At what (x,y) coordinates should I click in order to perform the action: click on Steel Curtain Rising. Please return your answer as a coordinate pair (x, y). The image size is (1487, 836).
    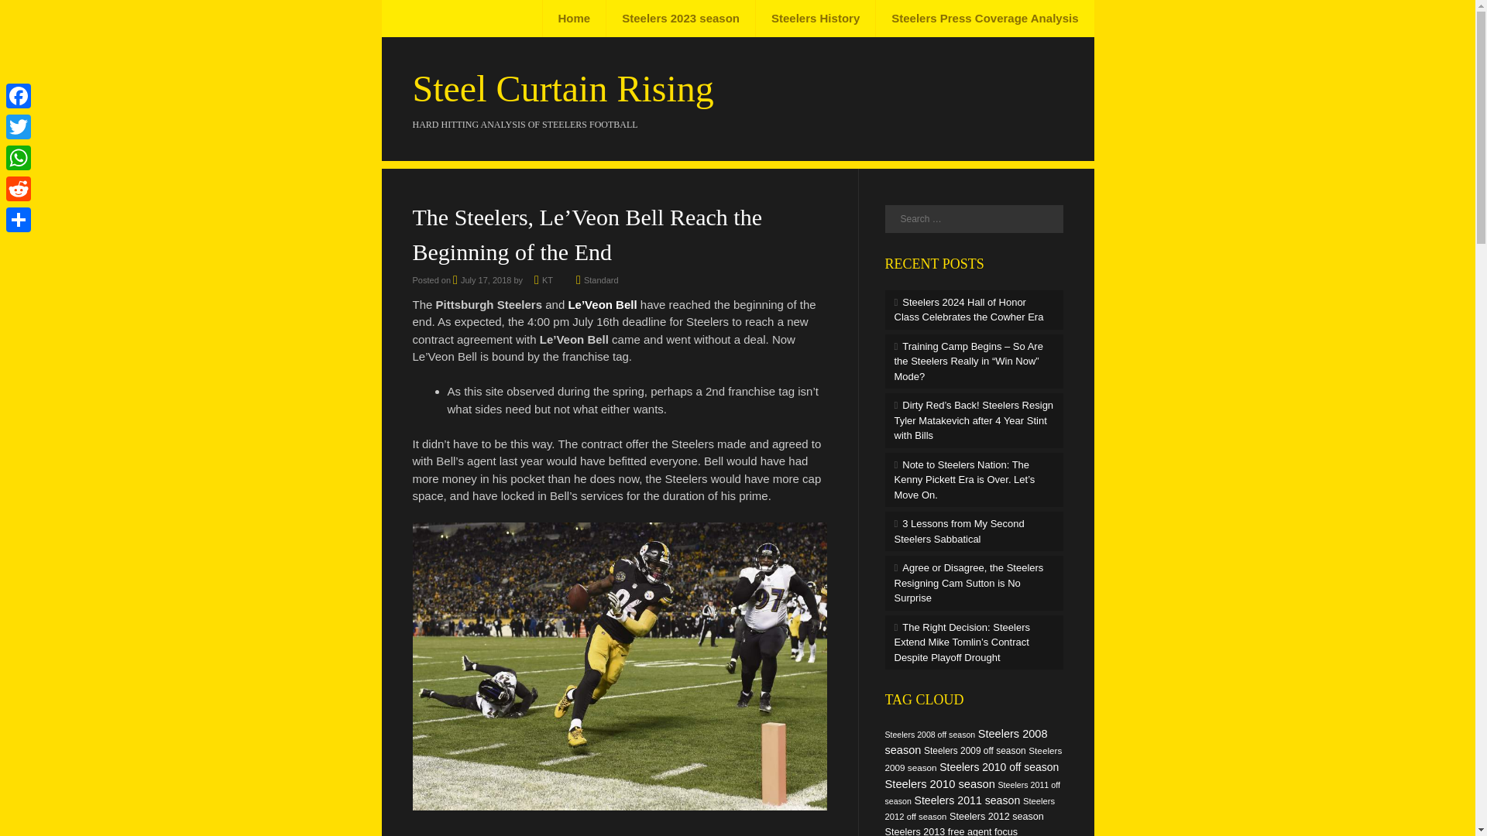
    Looking at the image, I should click on (562, 88).